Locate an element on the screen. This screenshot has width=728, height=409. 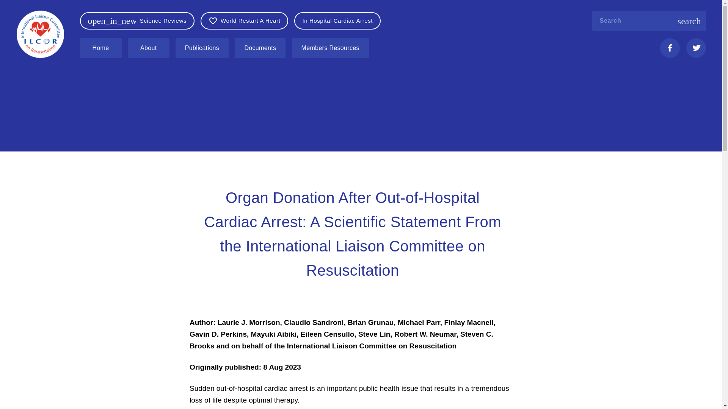
Icon Created with Sketch. is located at coordinates (696, 47).